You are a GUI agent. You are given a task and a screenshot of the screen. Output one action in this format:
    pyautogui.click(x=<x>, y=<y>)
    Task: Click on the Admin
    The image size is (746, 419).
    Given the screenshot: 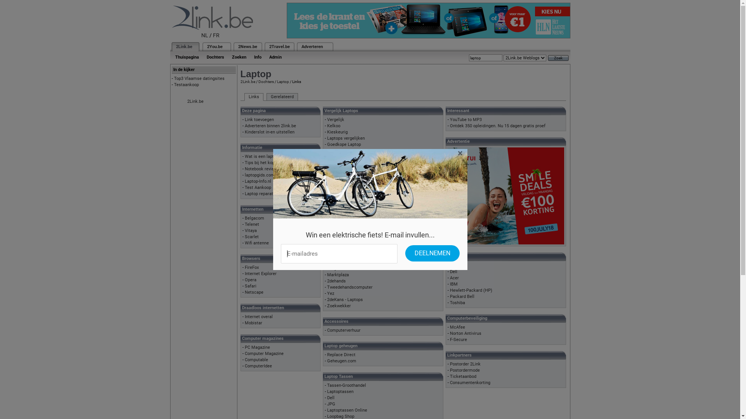 What is the action you would take?
    pyautogui.click(x=275, y=57)
    